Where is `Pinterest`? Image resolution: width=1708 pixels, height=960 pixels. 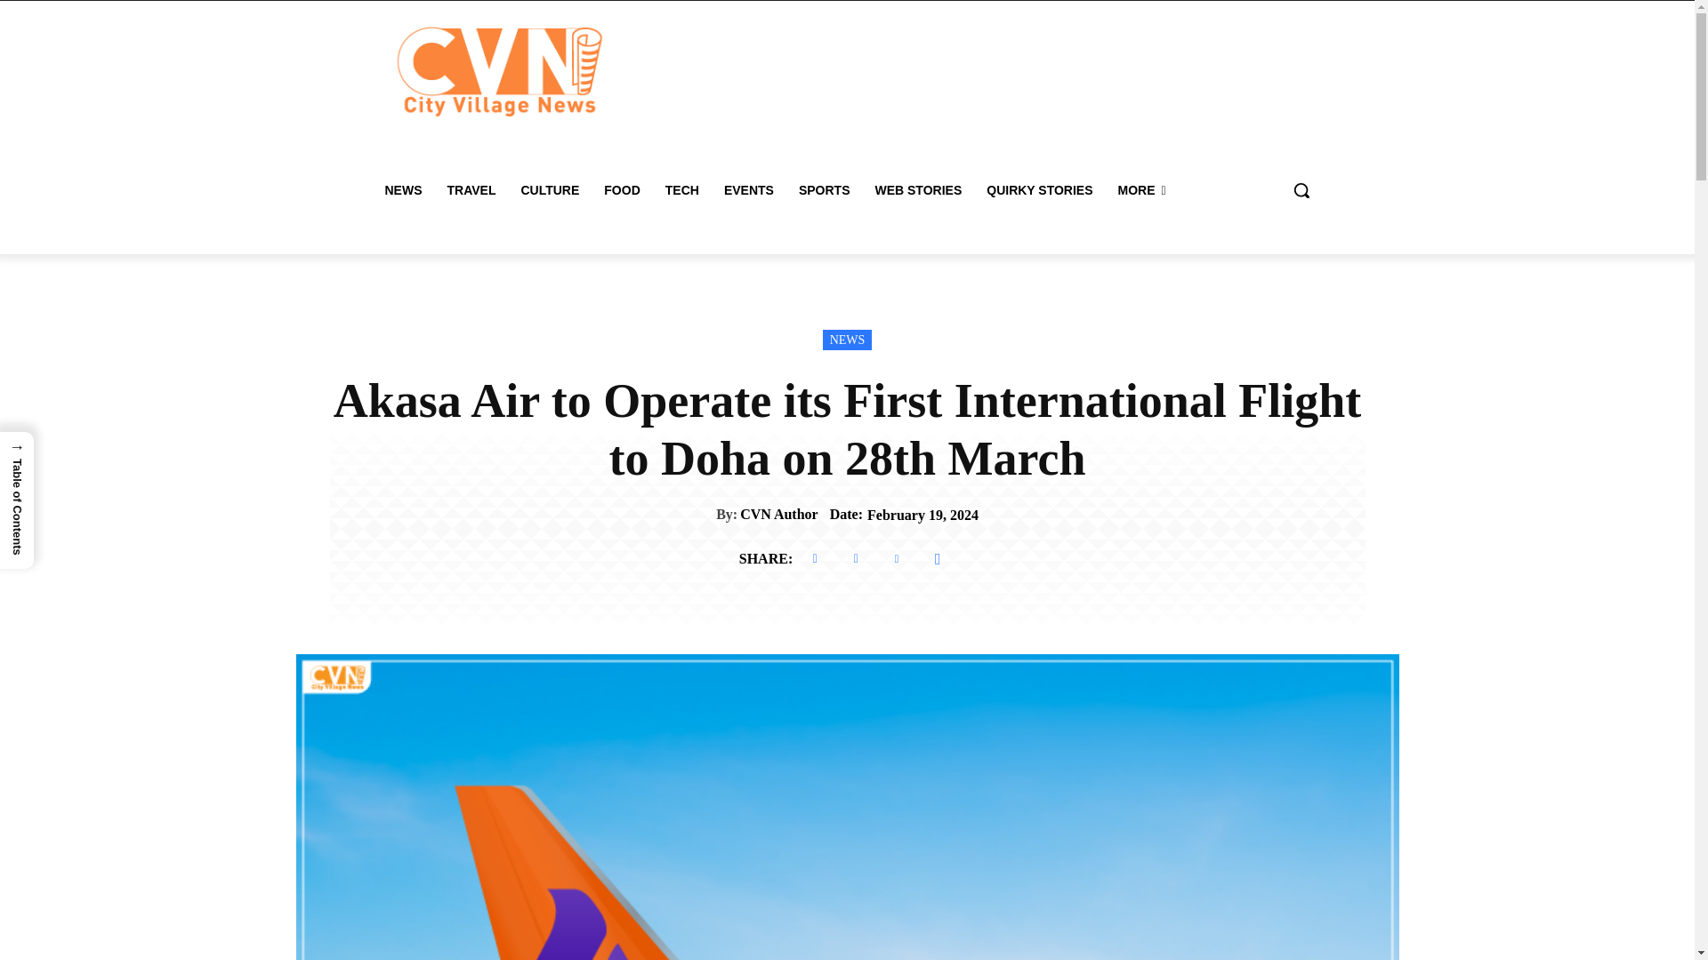 Pinterest is located at coordinates (897, 559).